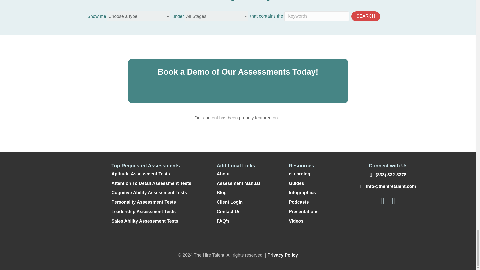 This screenshot has height=270, width=480. I want to click on icon, so click(71, 180).